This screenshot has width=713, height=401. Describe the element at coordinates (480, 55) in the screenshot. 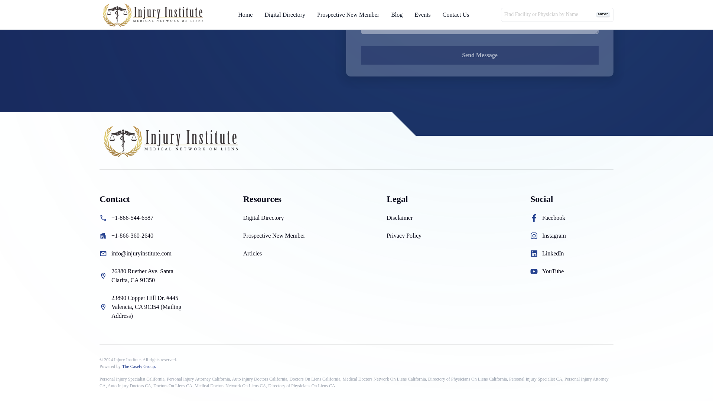

I see `Send Message` at that location.